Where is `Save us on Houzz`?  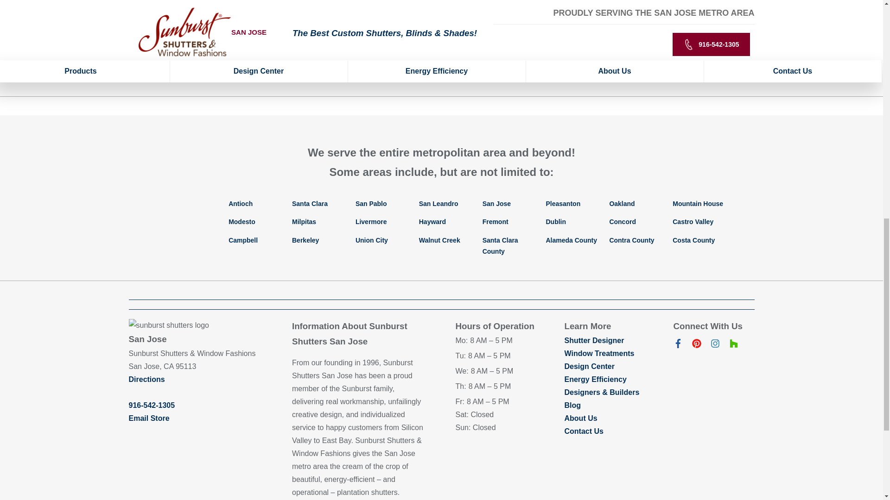
Save us on Houzz is located at coordinates (733, 345).